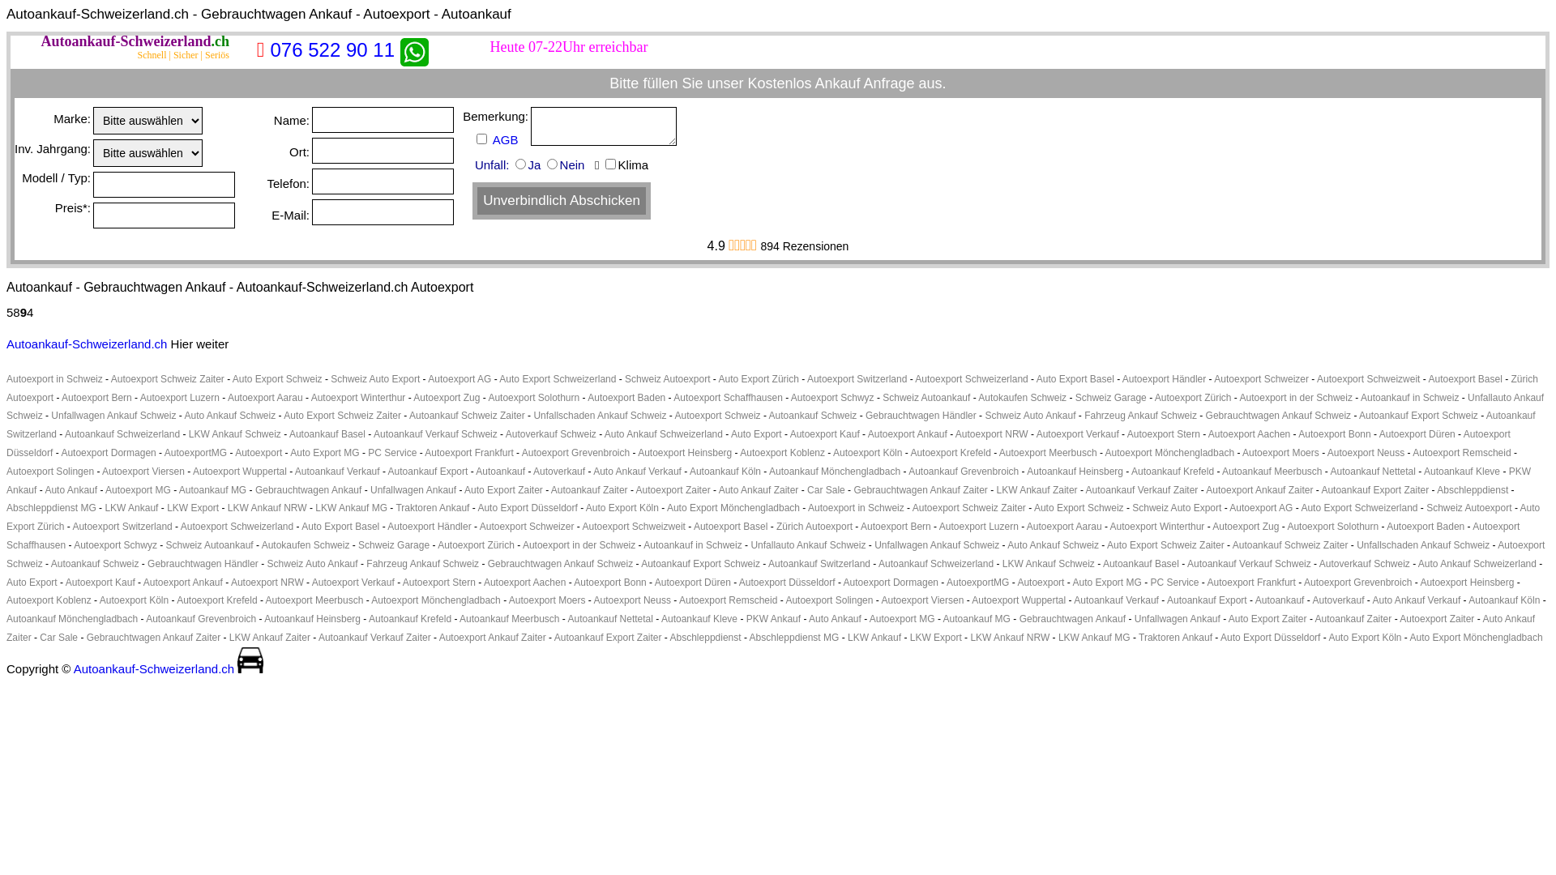 The image size is (1556, 875). What do you see at coordinates (936, 638) in the screenshot?
I see `LKW Export` at bounding box center [936, 638].